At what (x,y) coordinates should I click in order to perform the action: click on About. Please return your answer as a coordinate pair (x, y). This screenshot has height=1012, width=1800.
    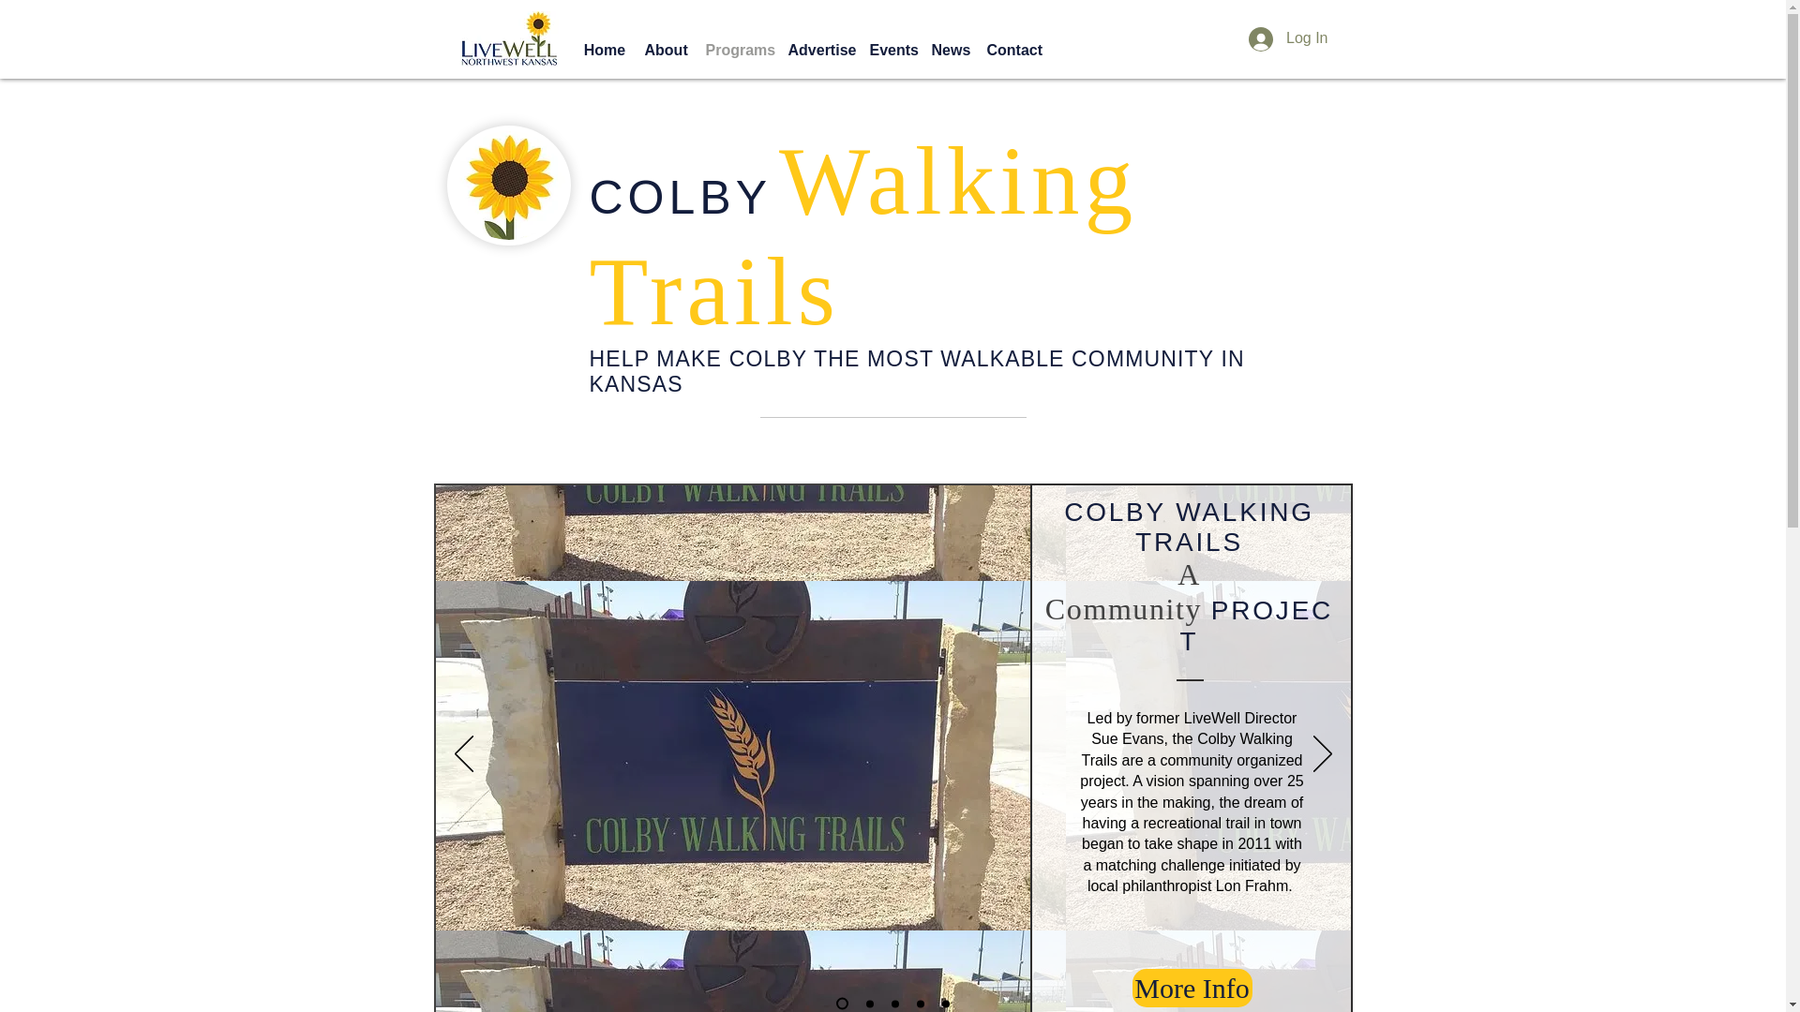
    Looking at the image, I should click on (666, 51).